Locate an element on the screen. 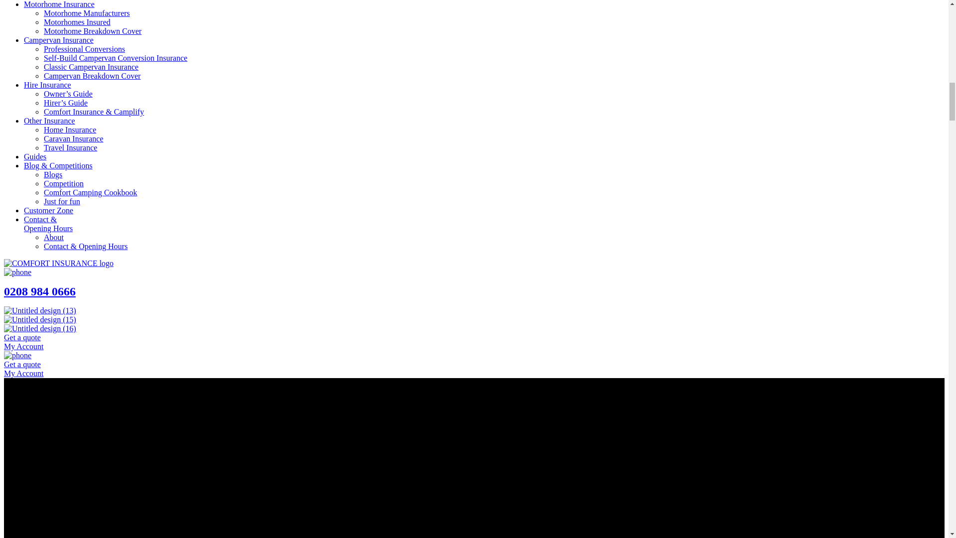  phone is located at coordinates (17, 356).